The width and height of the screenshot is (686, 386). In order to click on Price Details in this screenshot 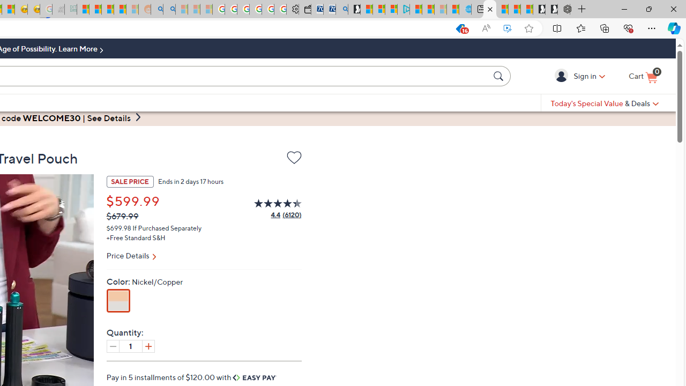, I will do `click(204, 257)`.